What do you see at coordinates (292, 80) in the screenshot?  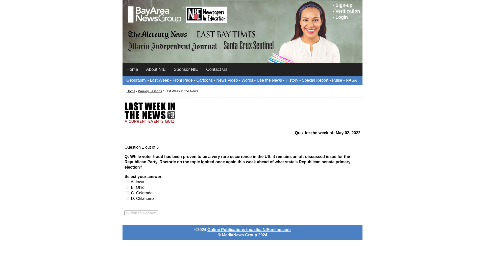 I see `History` at bounding box center [292, 80].